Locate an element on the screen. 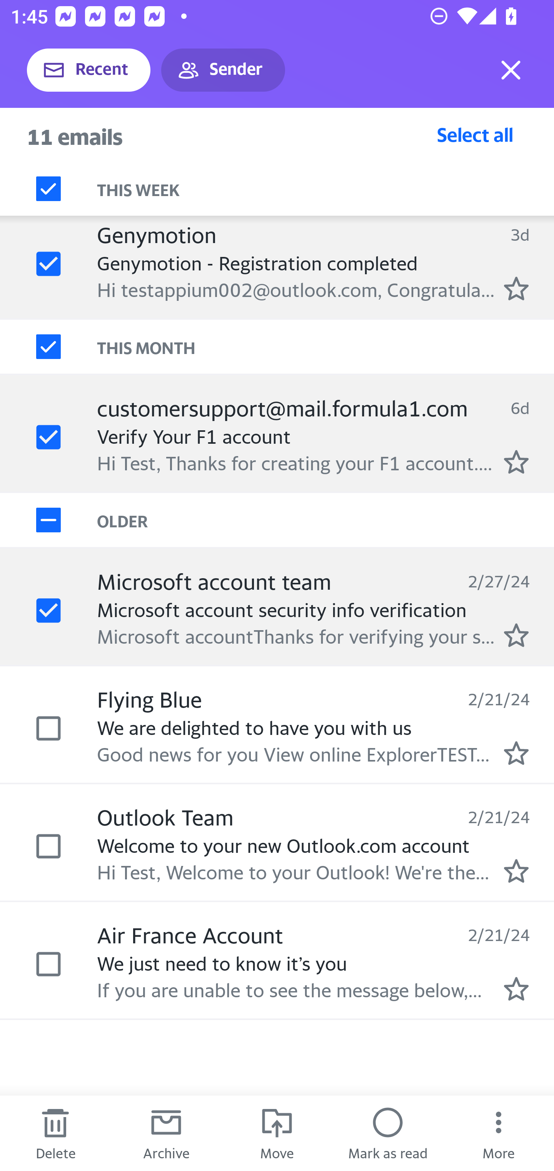  Mark as starred. is located at coordinates (516, 989).